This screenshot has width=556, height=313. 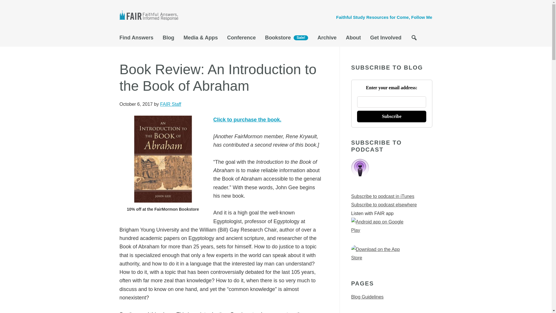 I want to click on FAIR Staff, so click(x=170, y=104).